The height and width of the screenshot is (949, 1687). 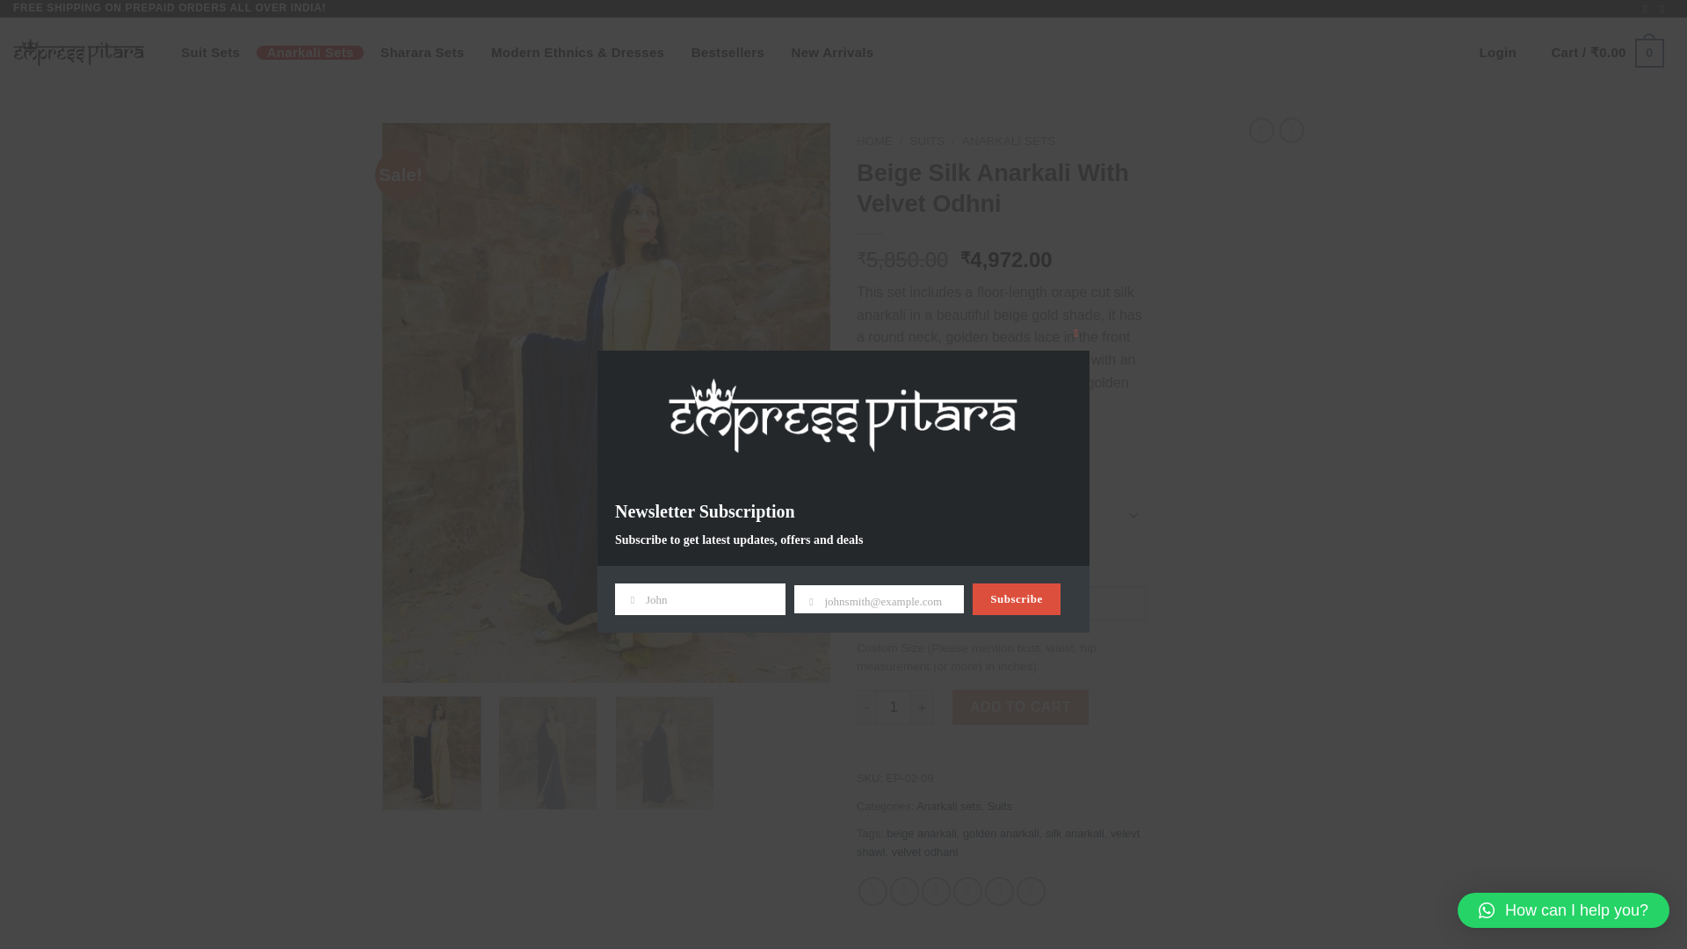 What do you see at coordinates (998, 842) in the screenshot?
I see `velevt shawl` at bounding box center [998, 842].